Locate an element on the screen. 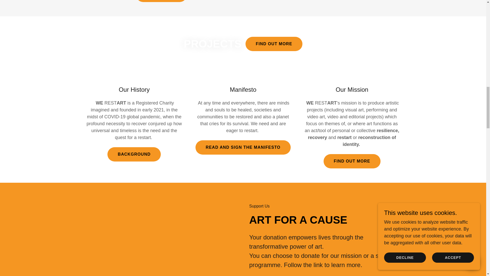 The width and height of the screenshot is (490, 276). LEARN MORE is located at coordinates (161, 1).